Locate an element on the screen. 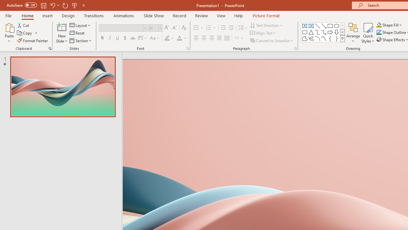 The image size is (408, 230). Paste is located at coordinates (9, 33).